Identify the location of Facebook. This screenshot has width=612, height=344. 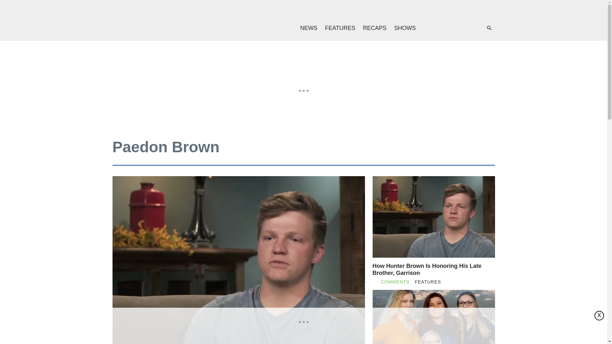
(441, 28).